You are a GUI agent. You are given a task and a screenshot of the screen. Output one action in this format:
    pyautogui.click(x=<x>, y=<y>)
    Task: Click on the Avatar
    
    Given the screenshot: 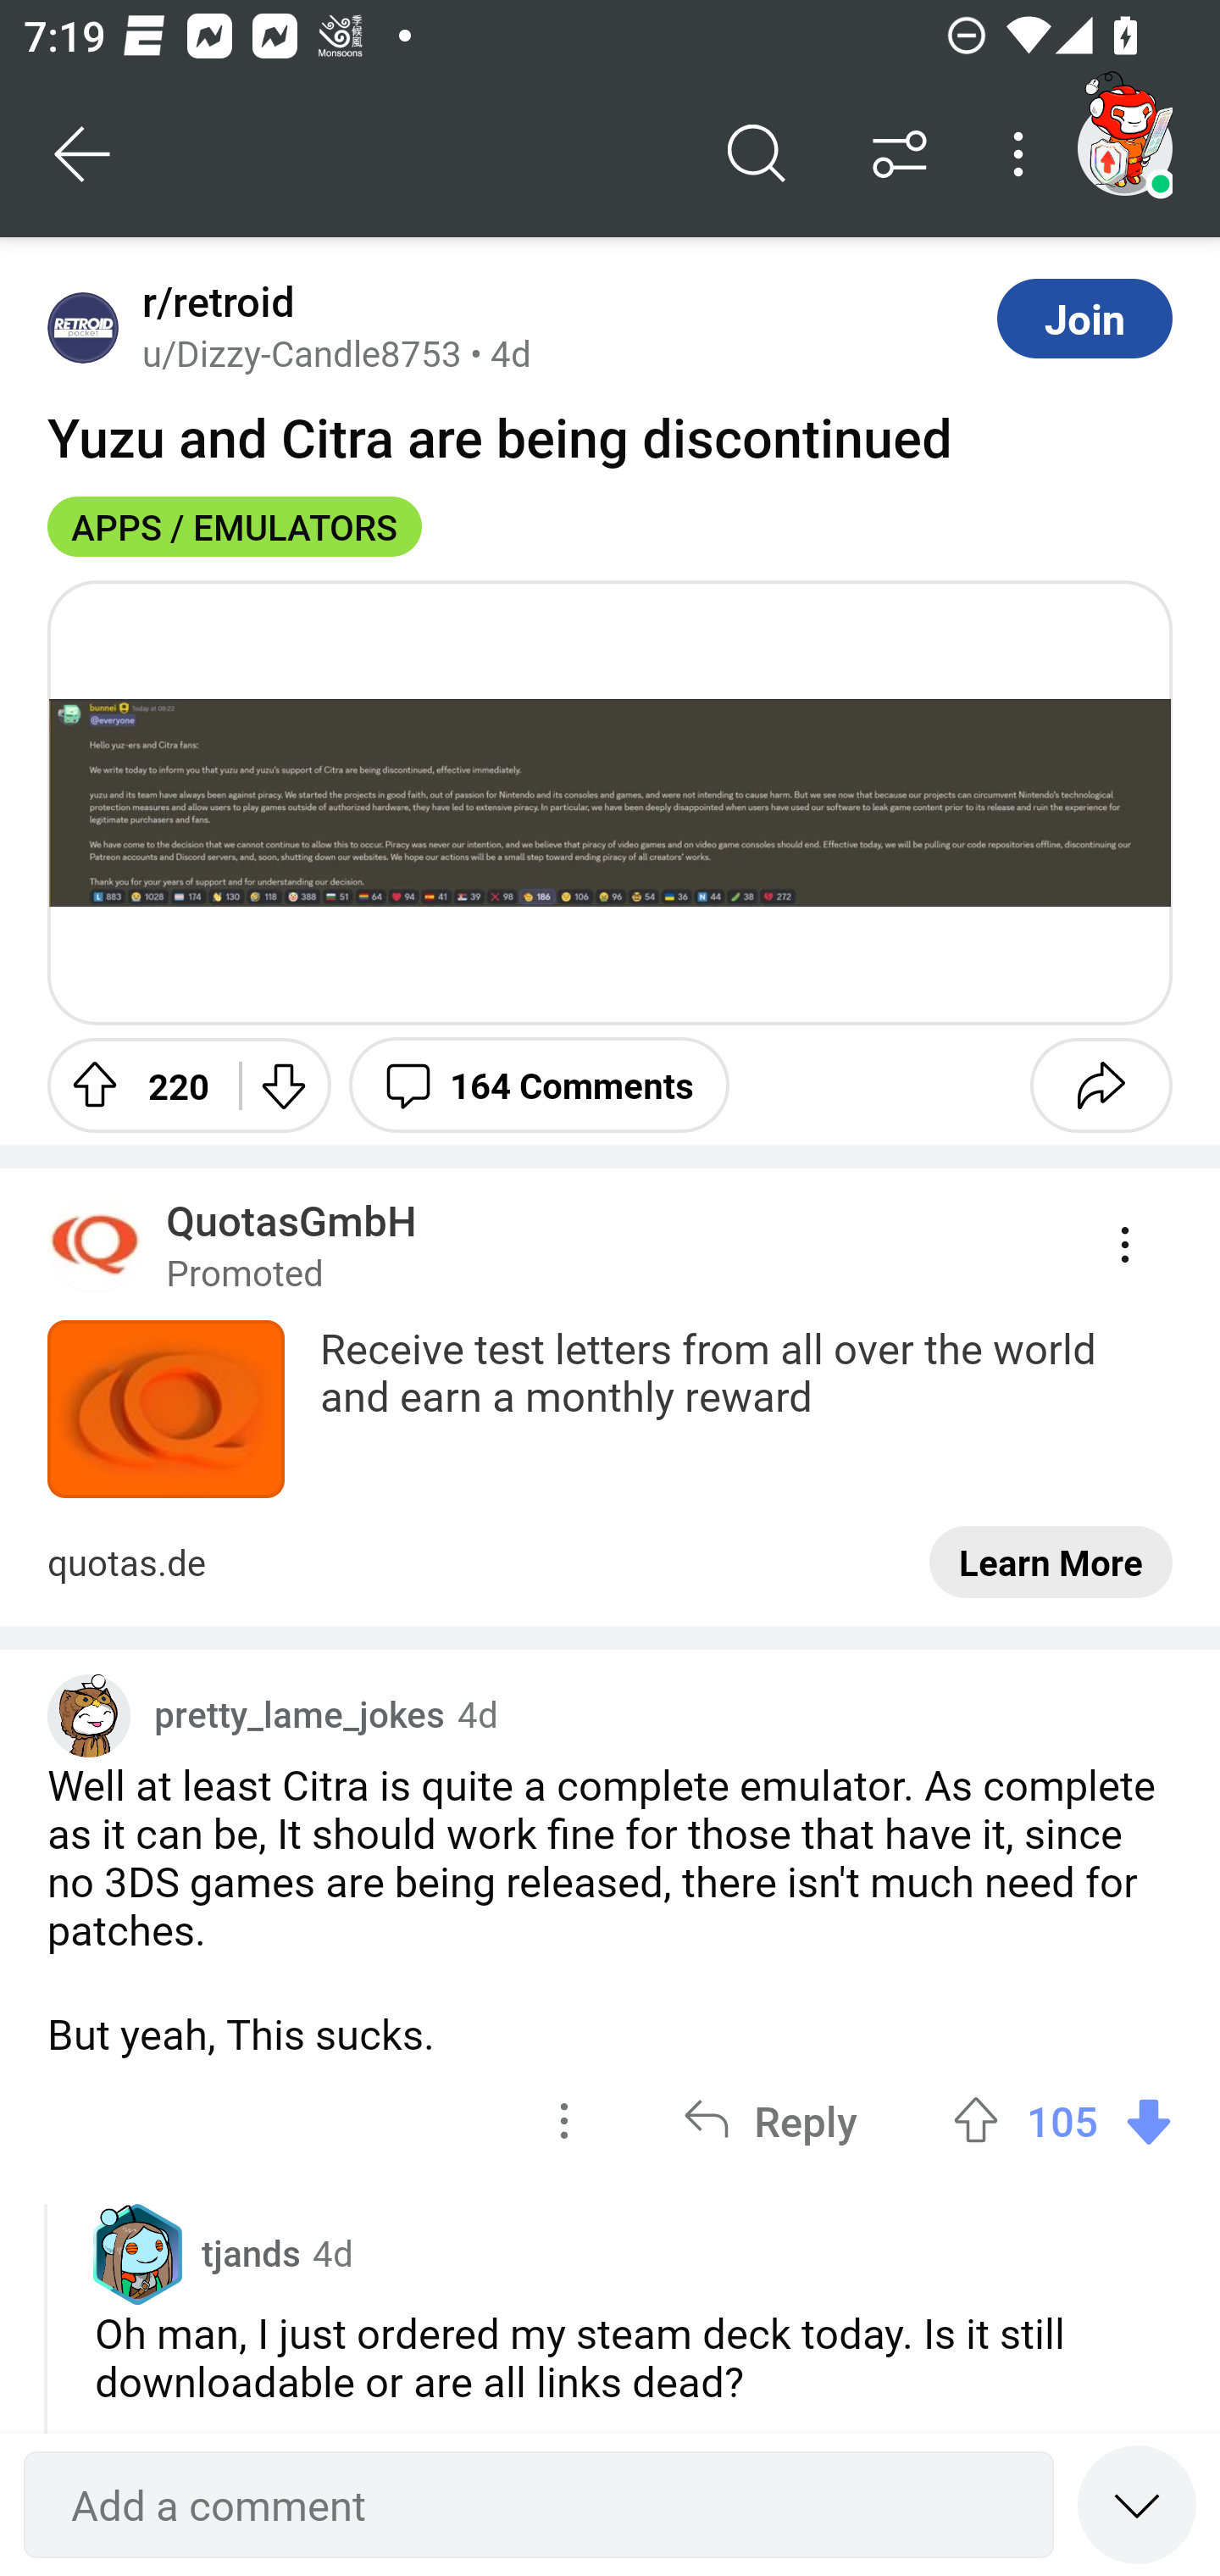 What is the action you would take?
    pyautogui.click(x=83, y=327)
    